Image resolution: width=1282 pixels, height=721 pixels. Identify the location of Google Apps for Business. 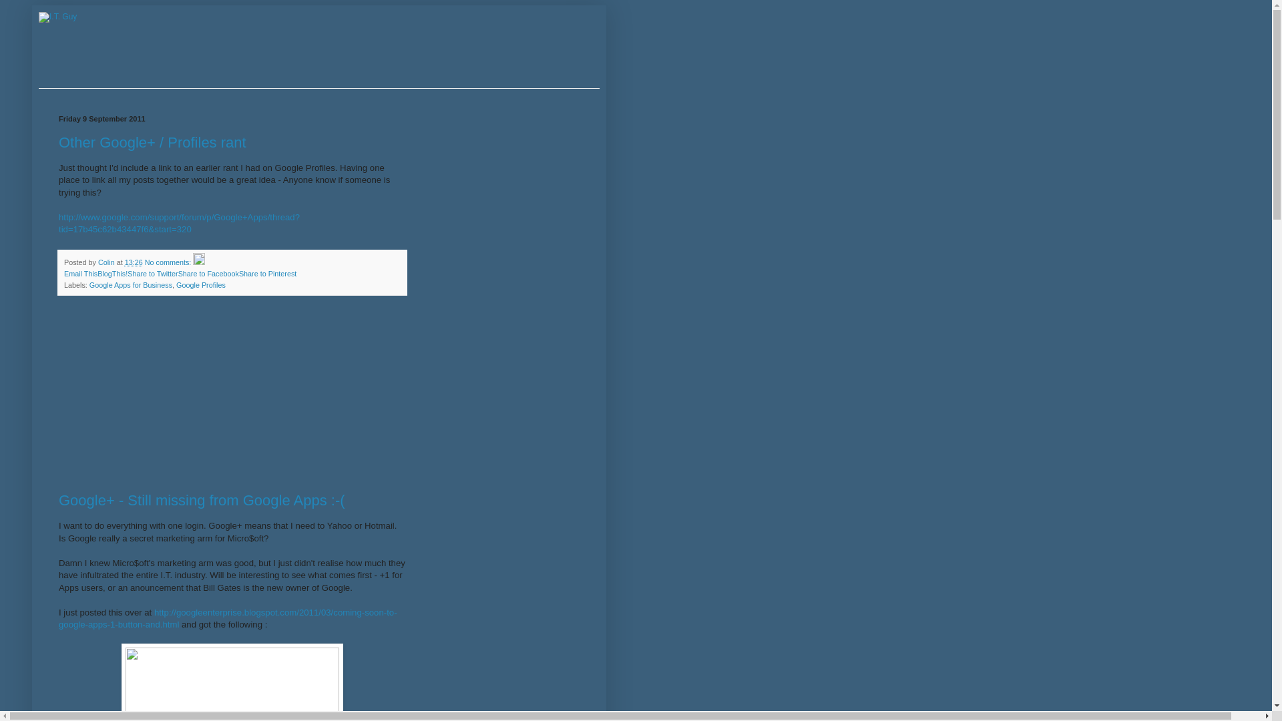
(131, 285).